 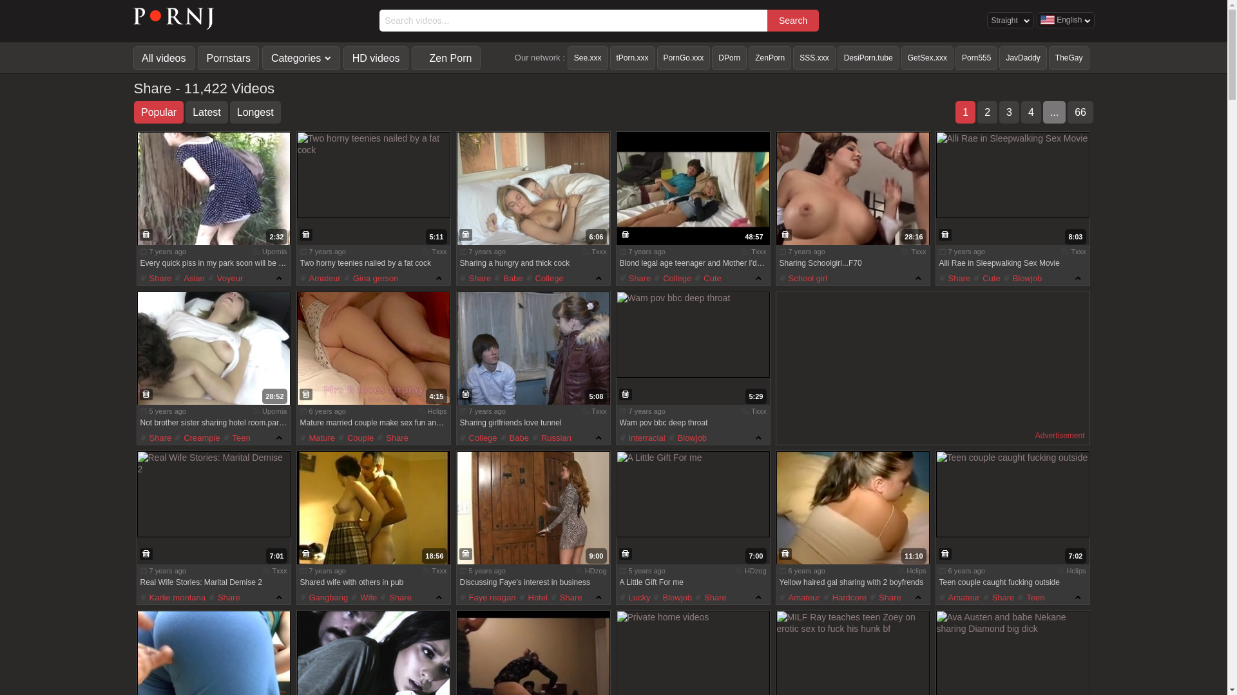 I want to click on Zen Porn, so click(x=446, y=58).